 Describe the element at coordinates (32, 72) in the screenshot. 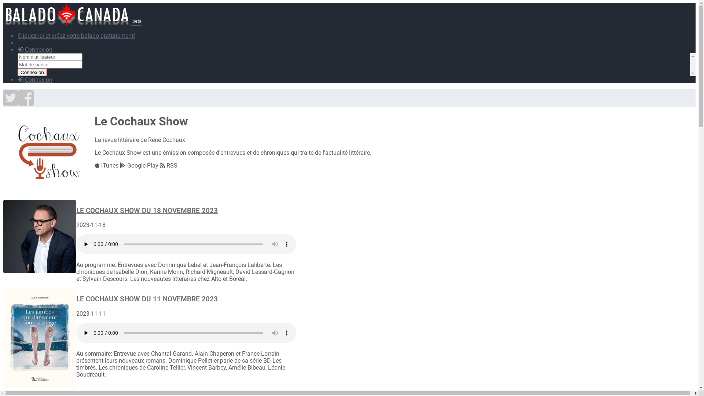

I see `Connexion` at that location.